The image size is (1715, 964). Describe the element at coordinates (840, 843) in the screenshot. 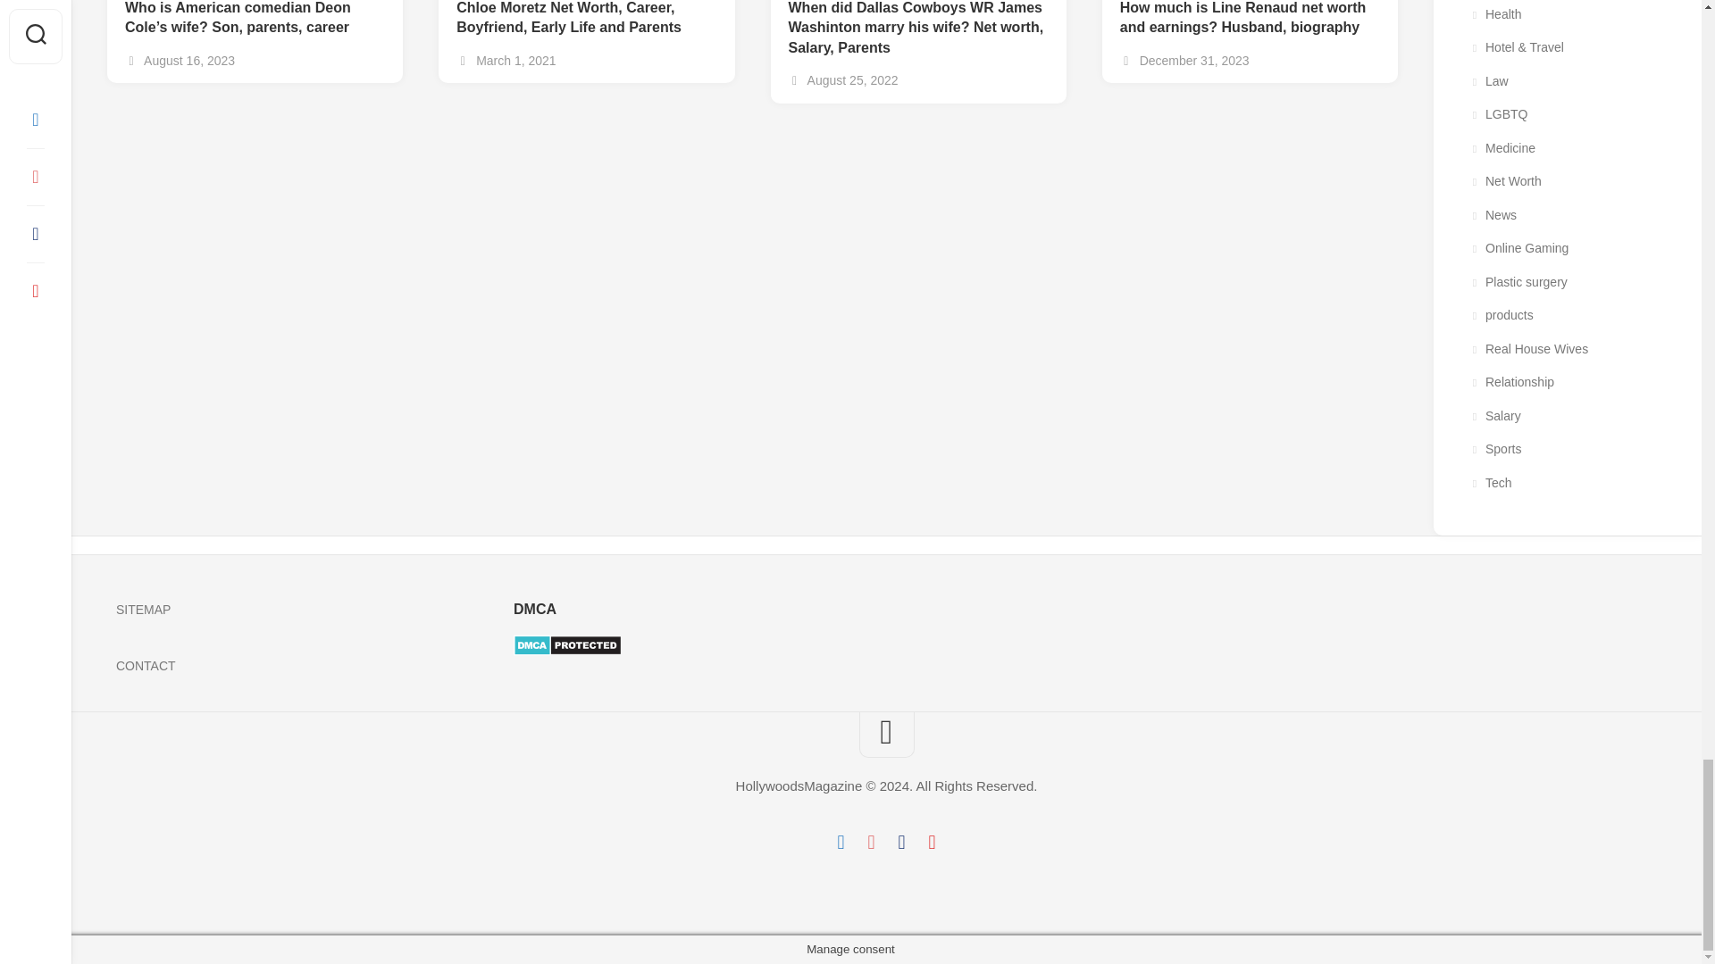

I see `Facebook` at that location.